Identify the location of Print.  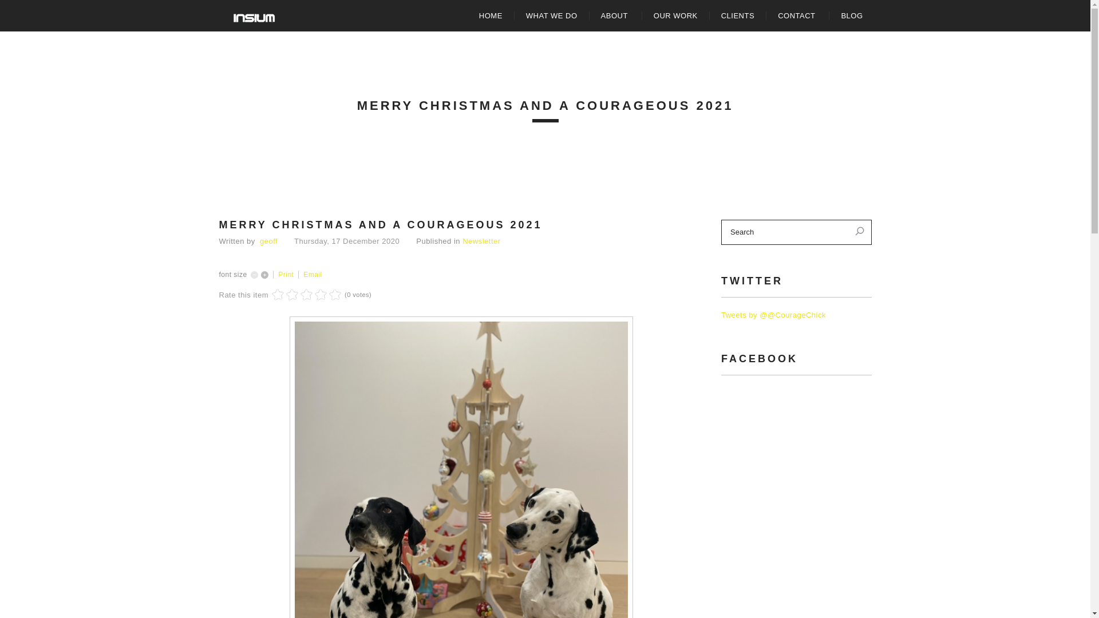
(287, 275).